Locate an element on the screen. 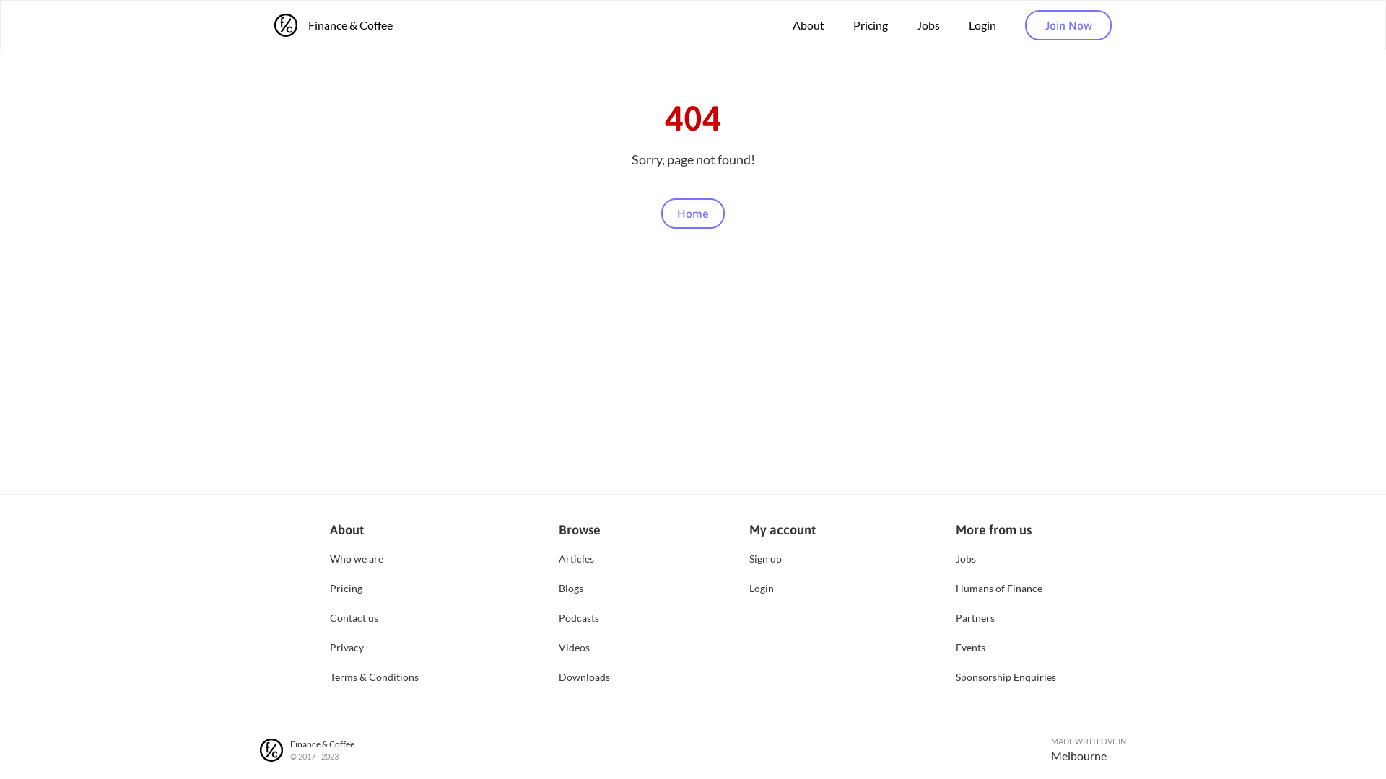 The width and height of the screenshot is (1386, 779). About is located at coordinates (808, 25).